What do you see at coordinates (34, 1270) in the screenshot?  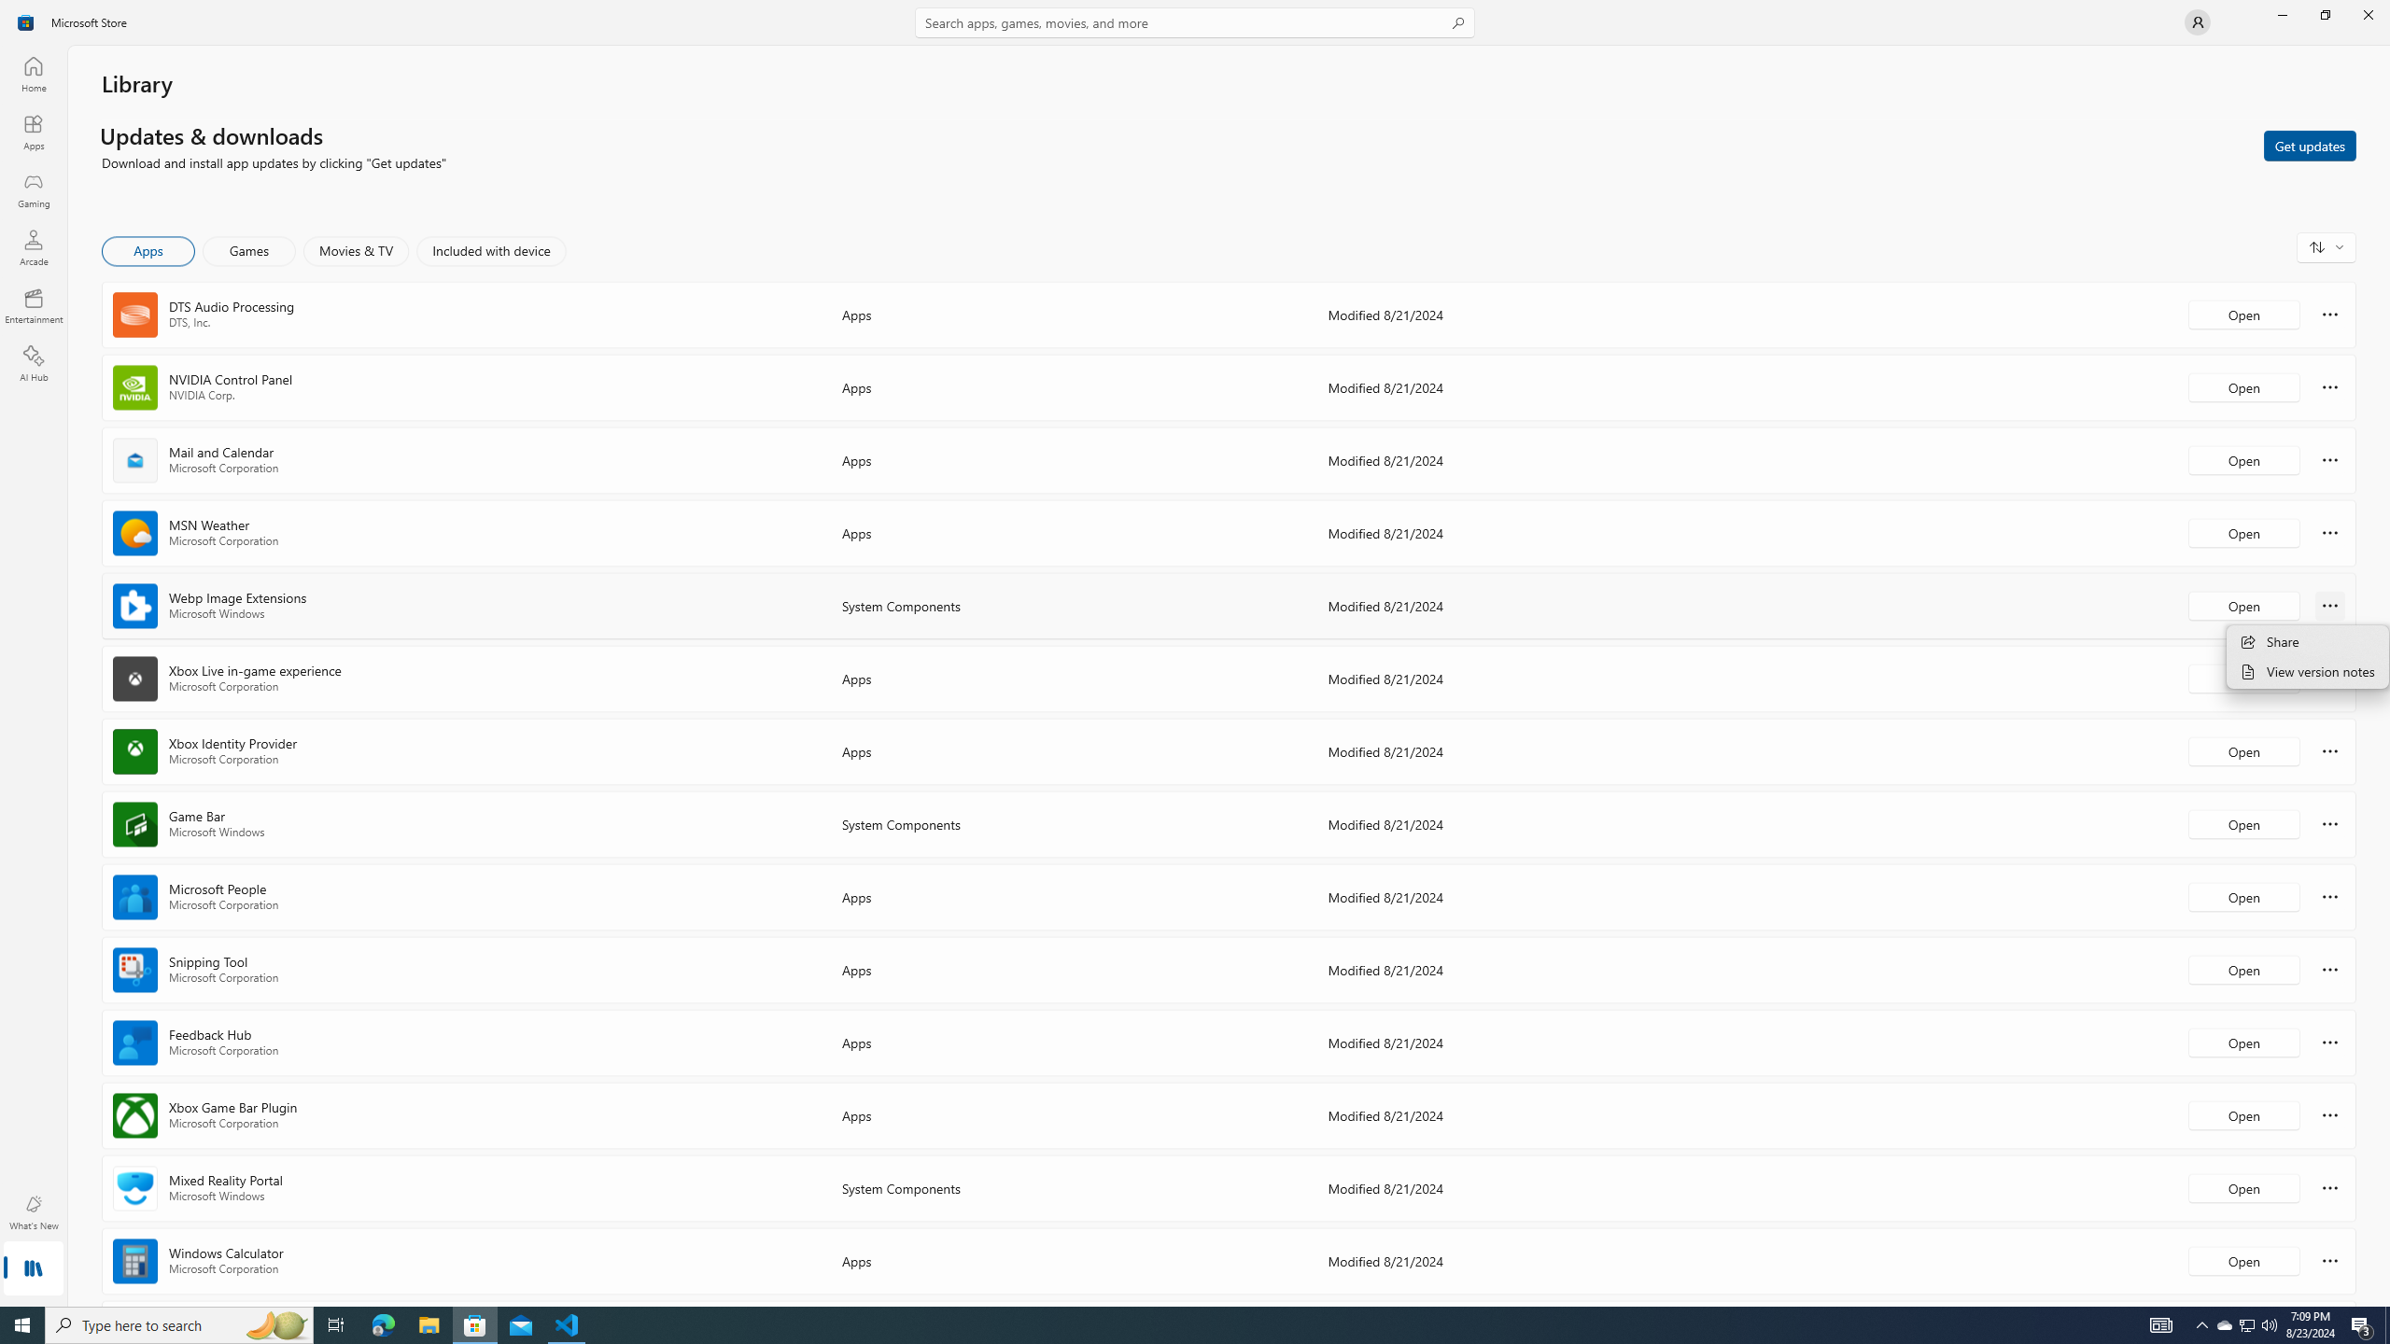 I see `Library` at bounding box center [34, 1270].